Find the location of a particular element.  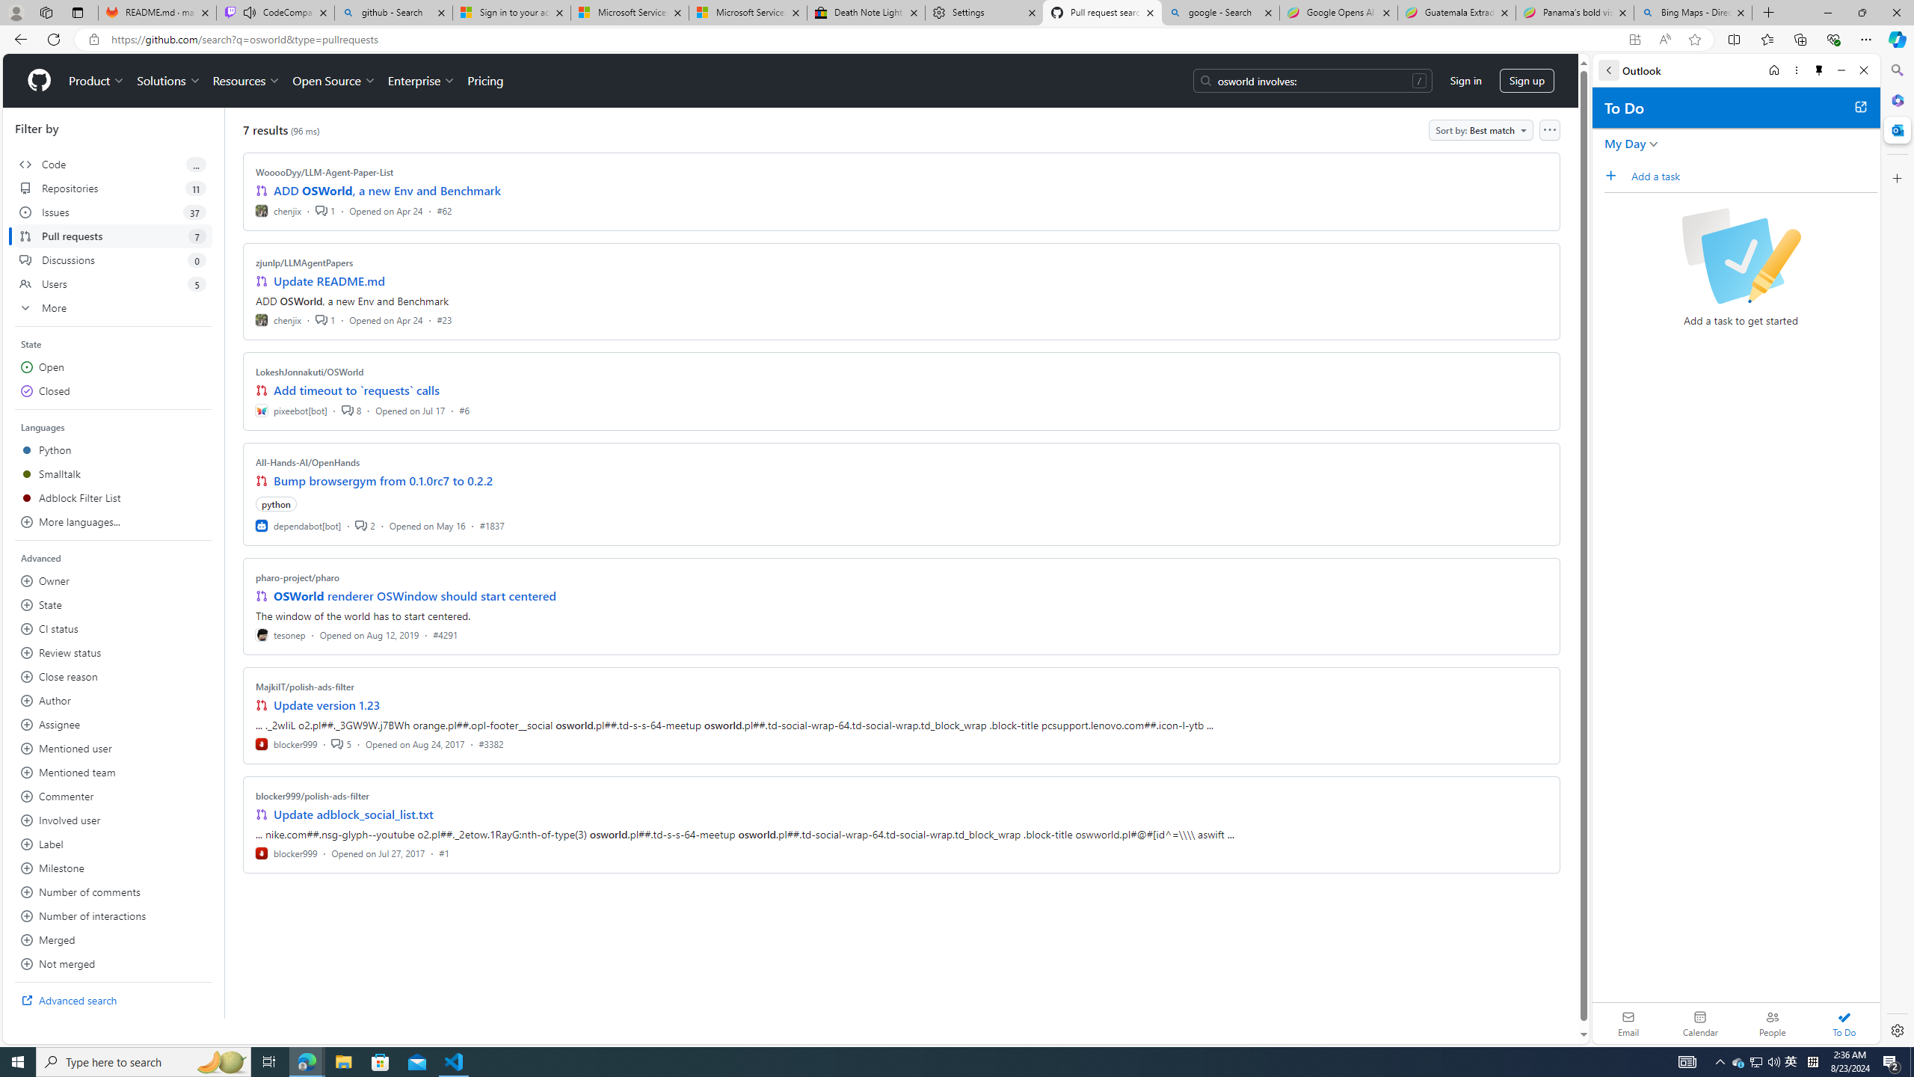

Checkbox with a pencil is located at coordinates (1741, 256).